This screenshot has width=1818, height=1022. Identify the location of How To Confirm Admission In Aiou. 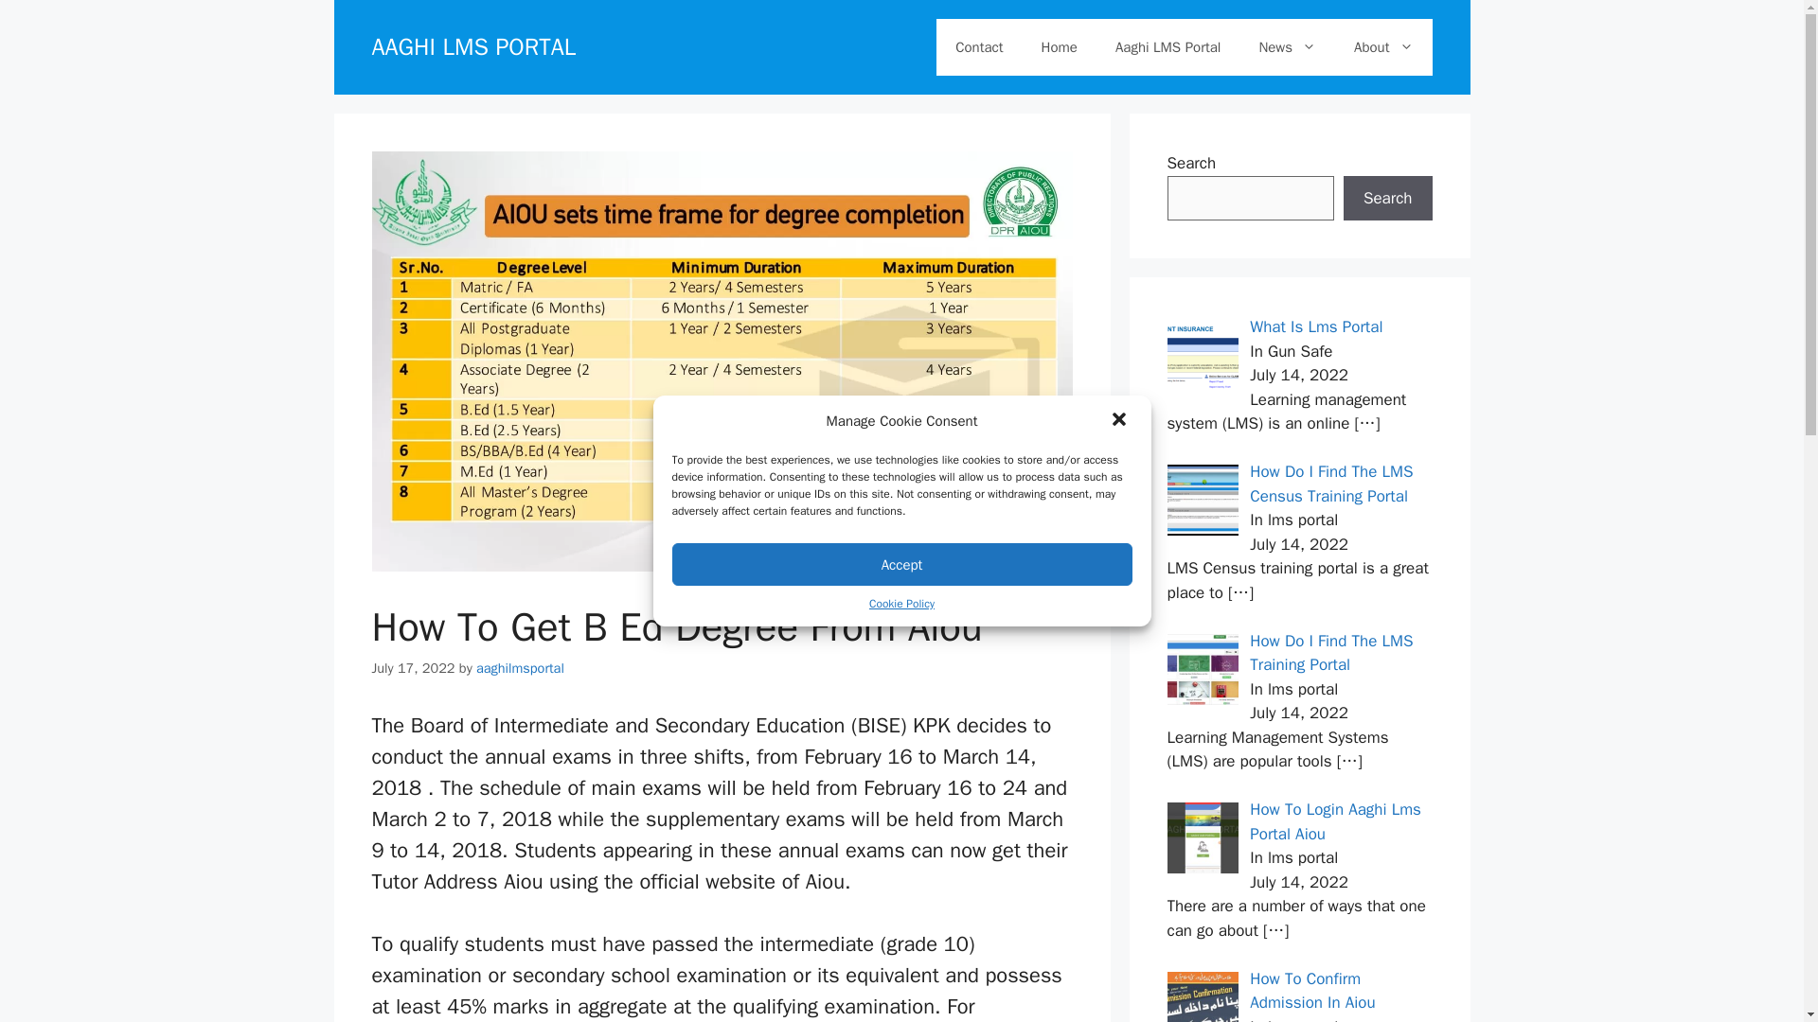
(1312, 991).